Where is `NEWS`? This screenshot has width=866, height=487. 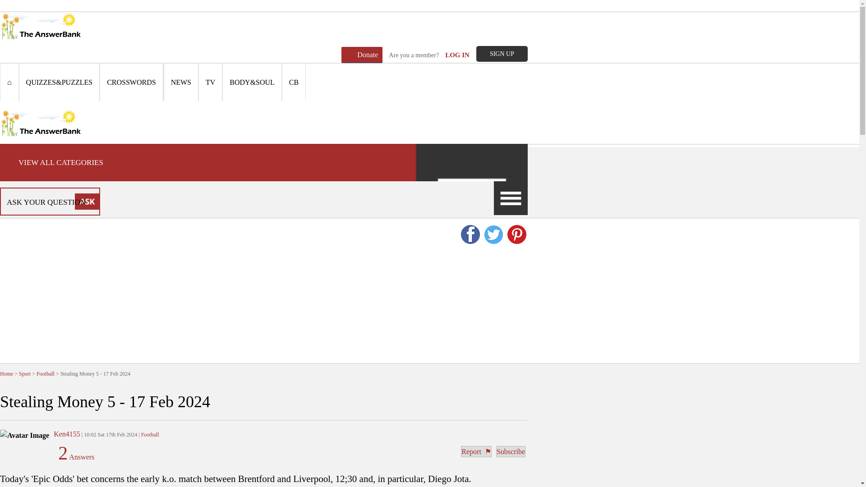
NEWS is located at coordinates (180, 82).